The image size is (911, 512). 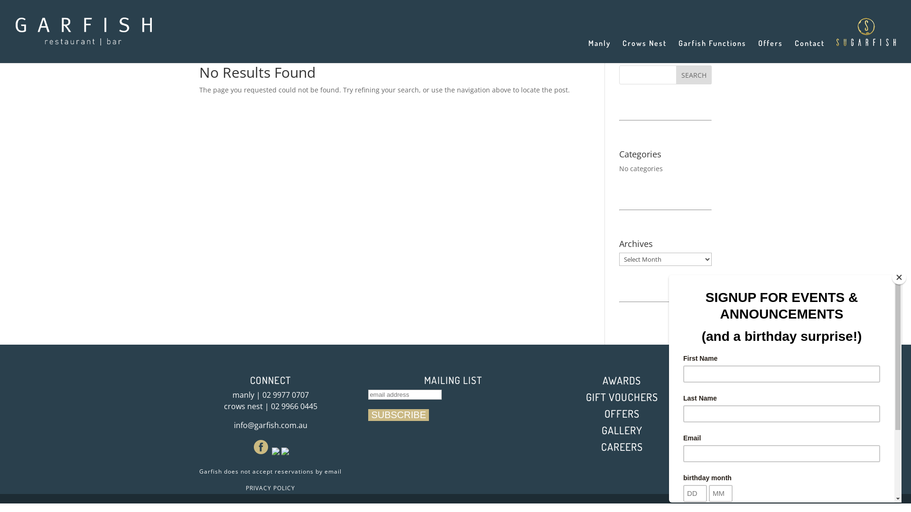 I want to click on Subscribe, so click(x=399, y=415).